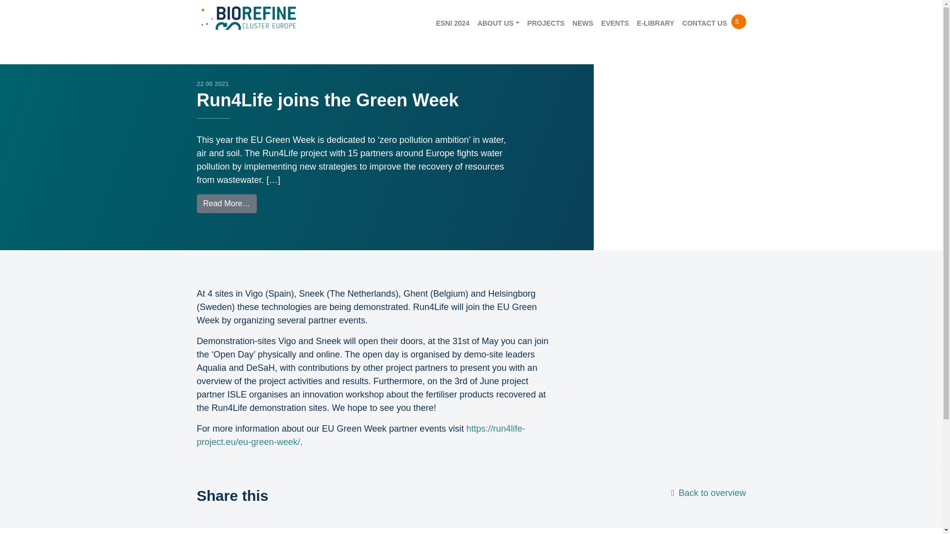 Image resolution: width=950 pixels, height=534 pixels. What do you see at coordinates (545, 23) in the screenshot?
I see `PROJECTS` at bounding box center [545, 23].